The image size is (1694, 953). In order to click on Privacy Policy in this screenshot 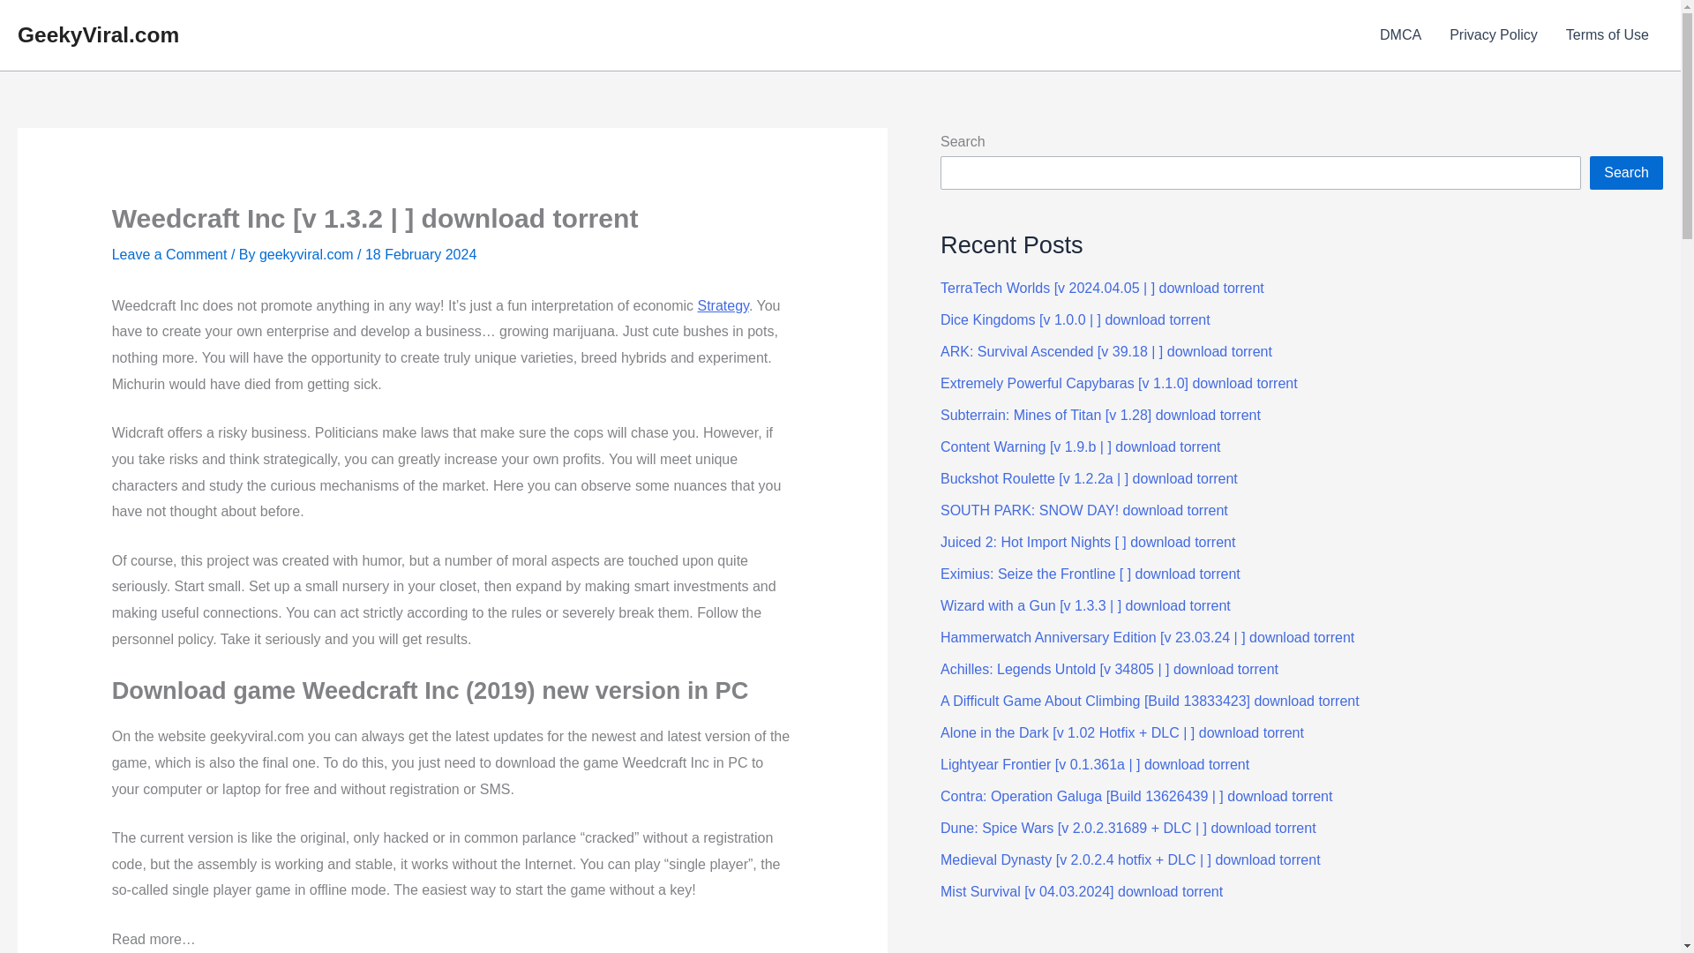, I will do `click(1493, 35)`.